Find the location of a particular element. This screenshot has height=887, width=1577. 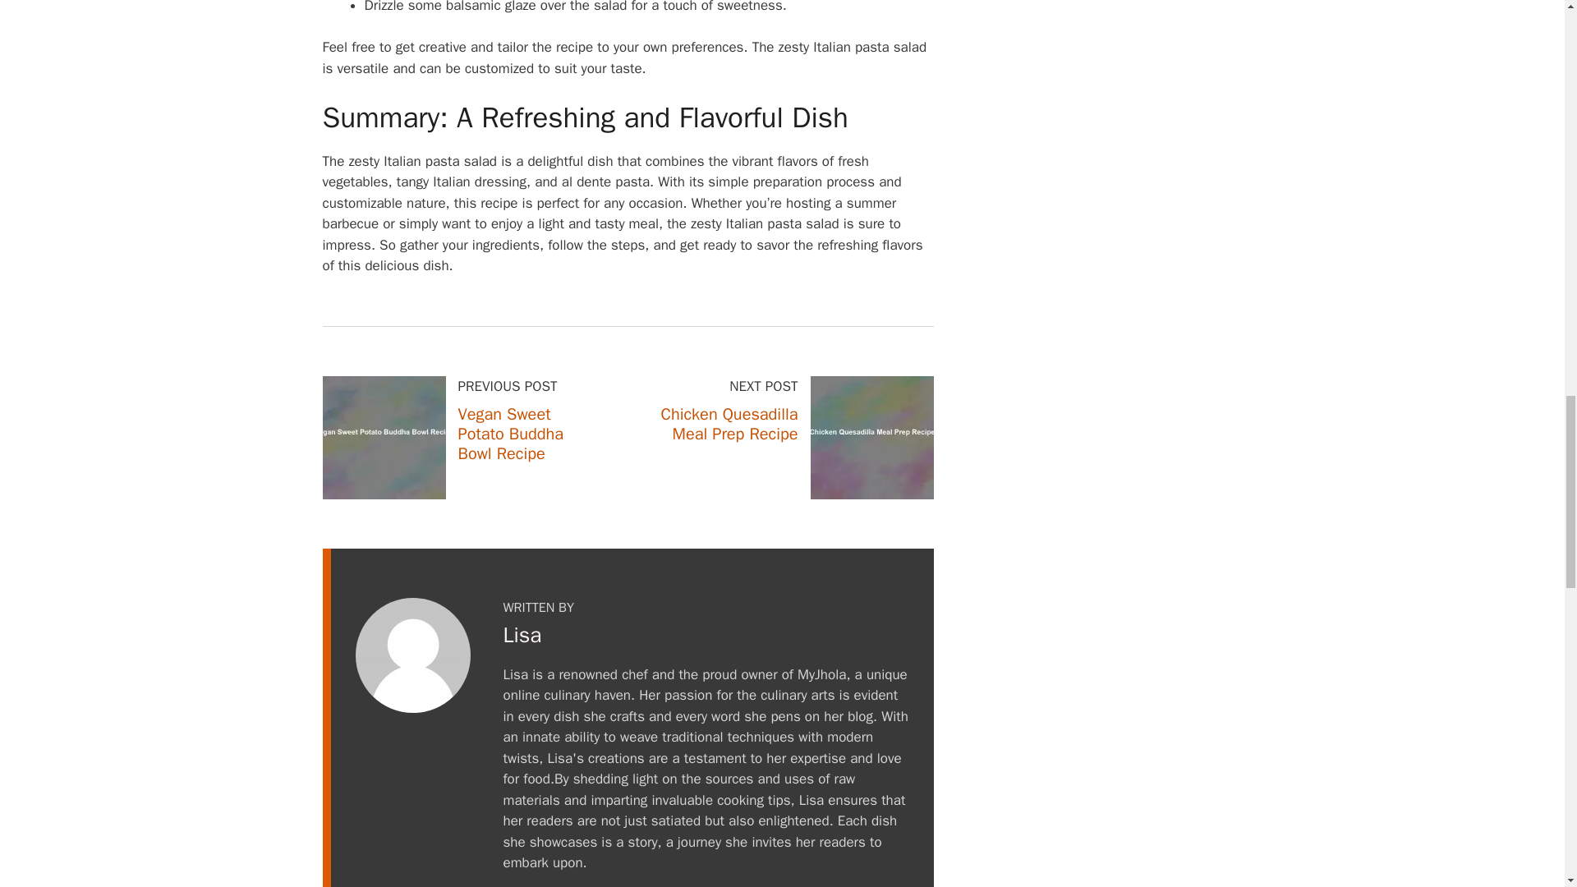

Chicken Quesadilla Meal Prep Recipe is located at coordinates (729, 424).